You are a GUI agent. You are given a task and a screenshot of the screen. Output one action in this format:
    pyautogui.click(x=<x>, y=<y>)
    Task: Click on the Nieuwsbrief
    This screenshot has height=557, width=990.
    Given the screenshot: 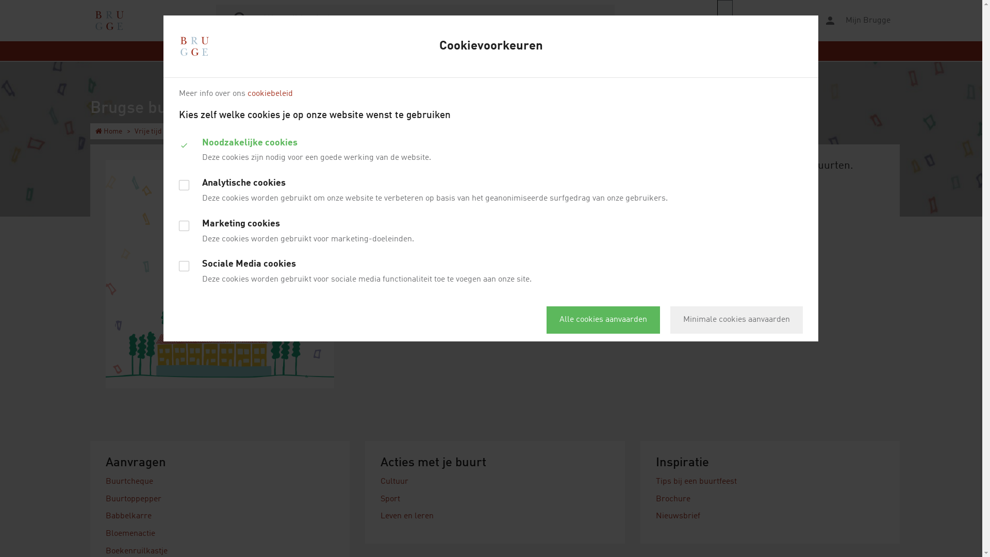 What is the action you would take?
    pyautogui.click(x=678, y=516)
    